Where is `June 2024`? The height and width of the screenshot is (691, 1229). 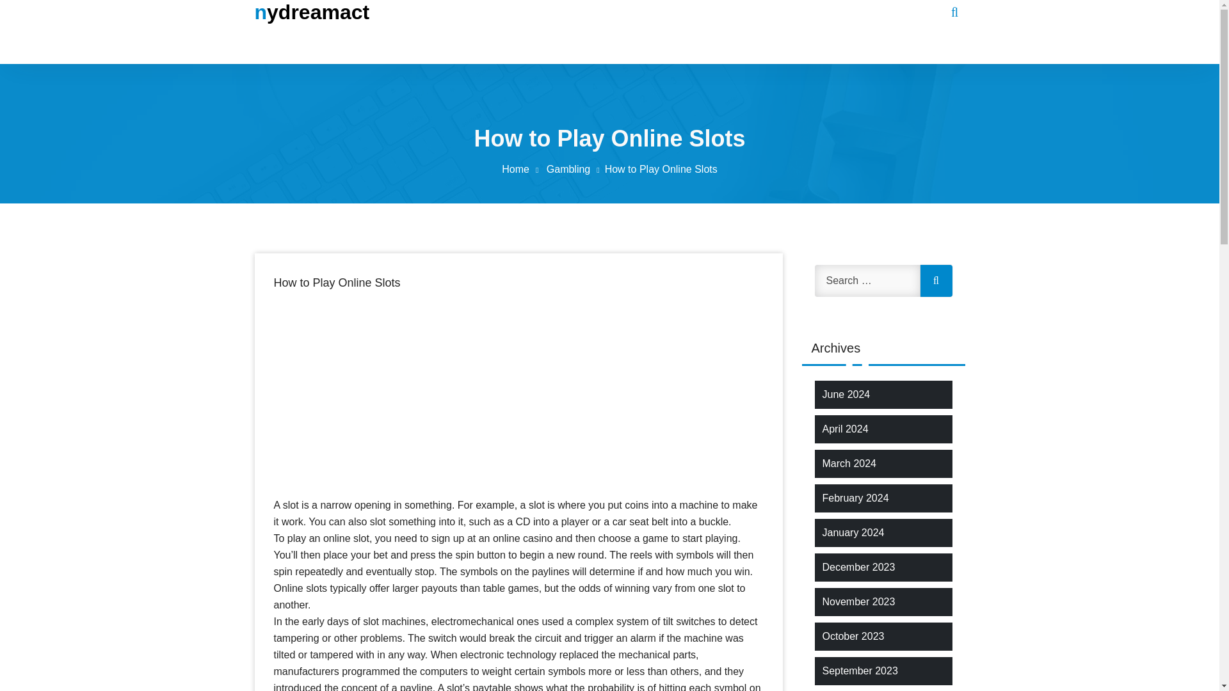
June 2024 is located at coordinates (846, 394).